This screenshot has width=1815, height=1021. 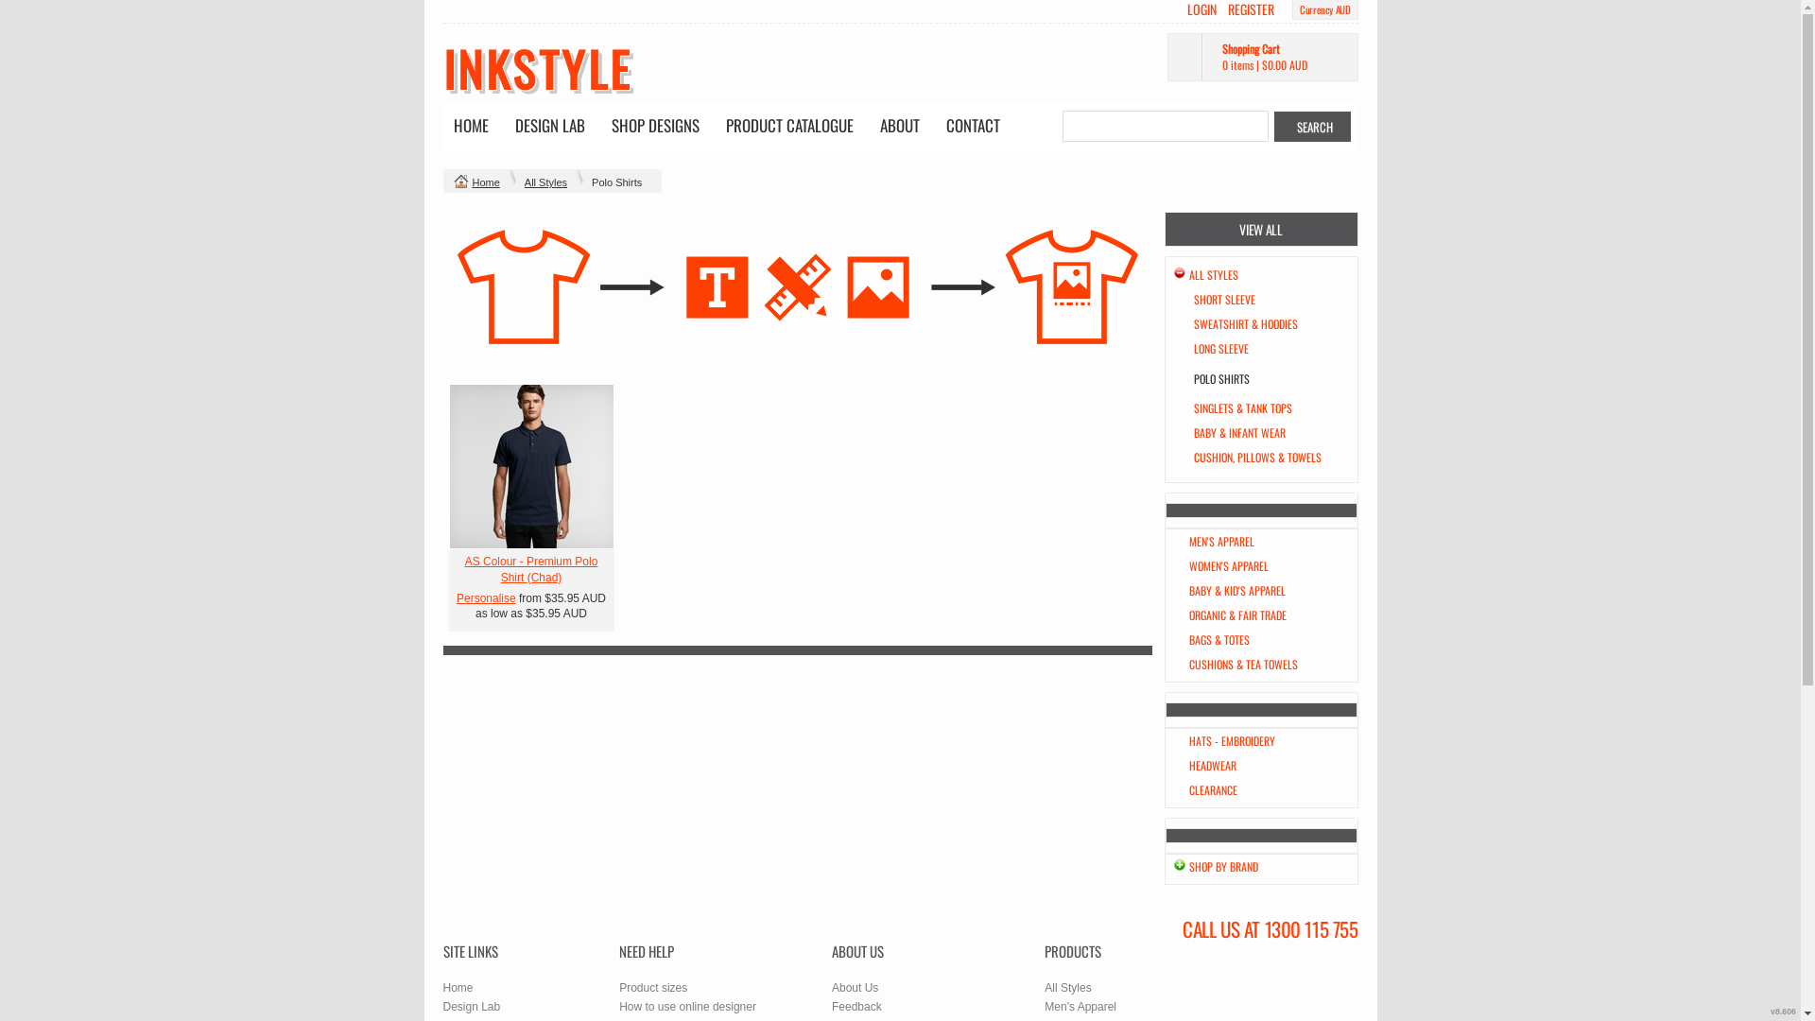 What do you see at coordinates (1220, 348) in the screenshot?
I see `LONG SLEEVE` at bounding box center [1220, 348].